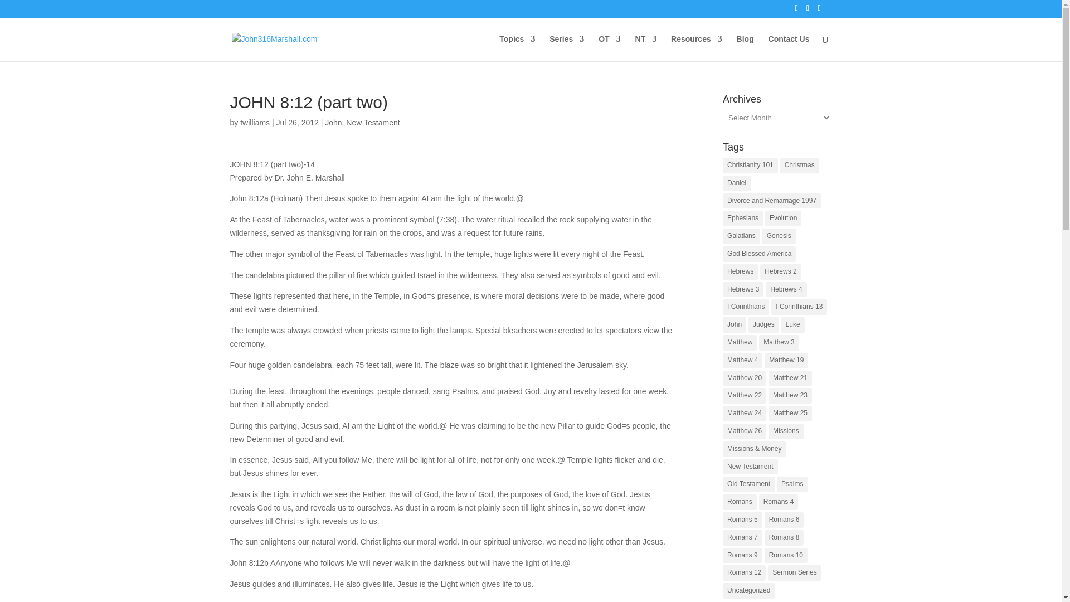 This screenshot has width=1070, height=602. I want to click on Series, so click(567, 48).